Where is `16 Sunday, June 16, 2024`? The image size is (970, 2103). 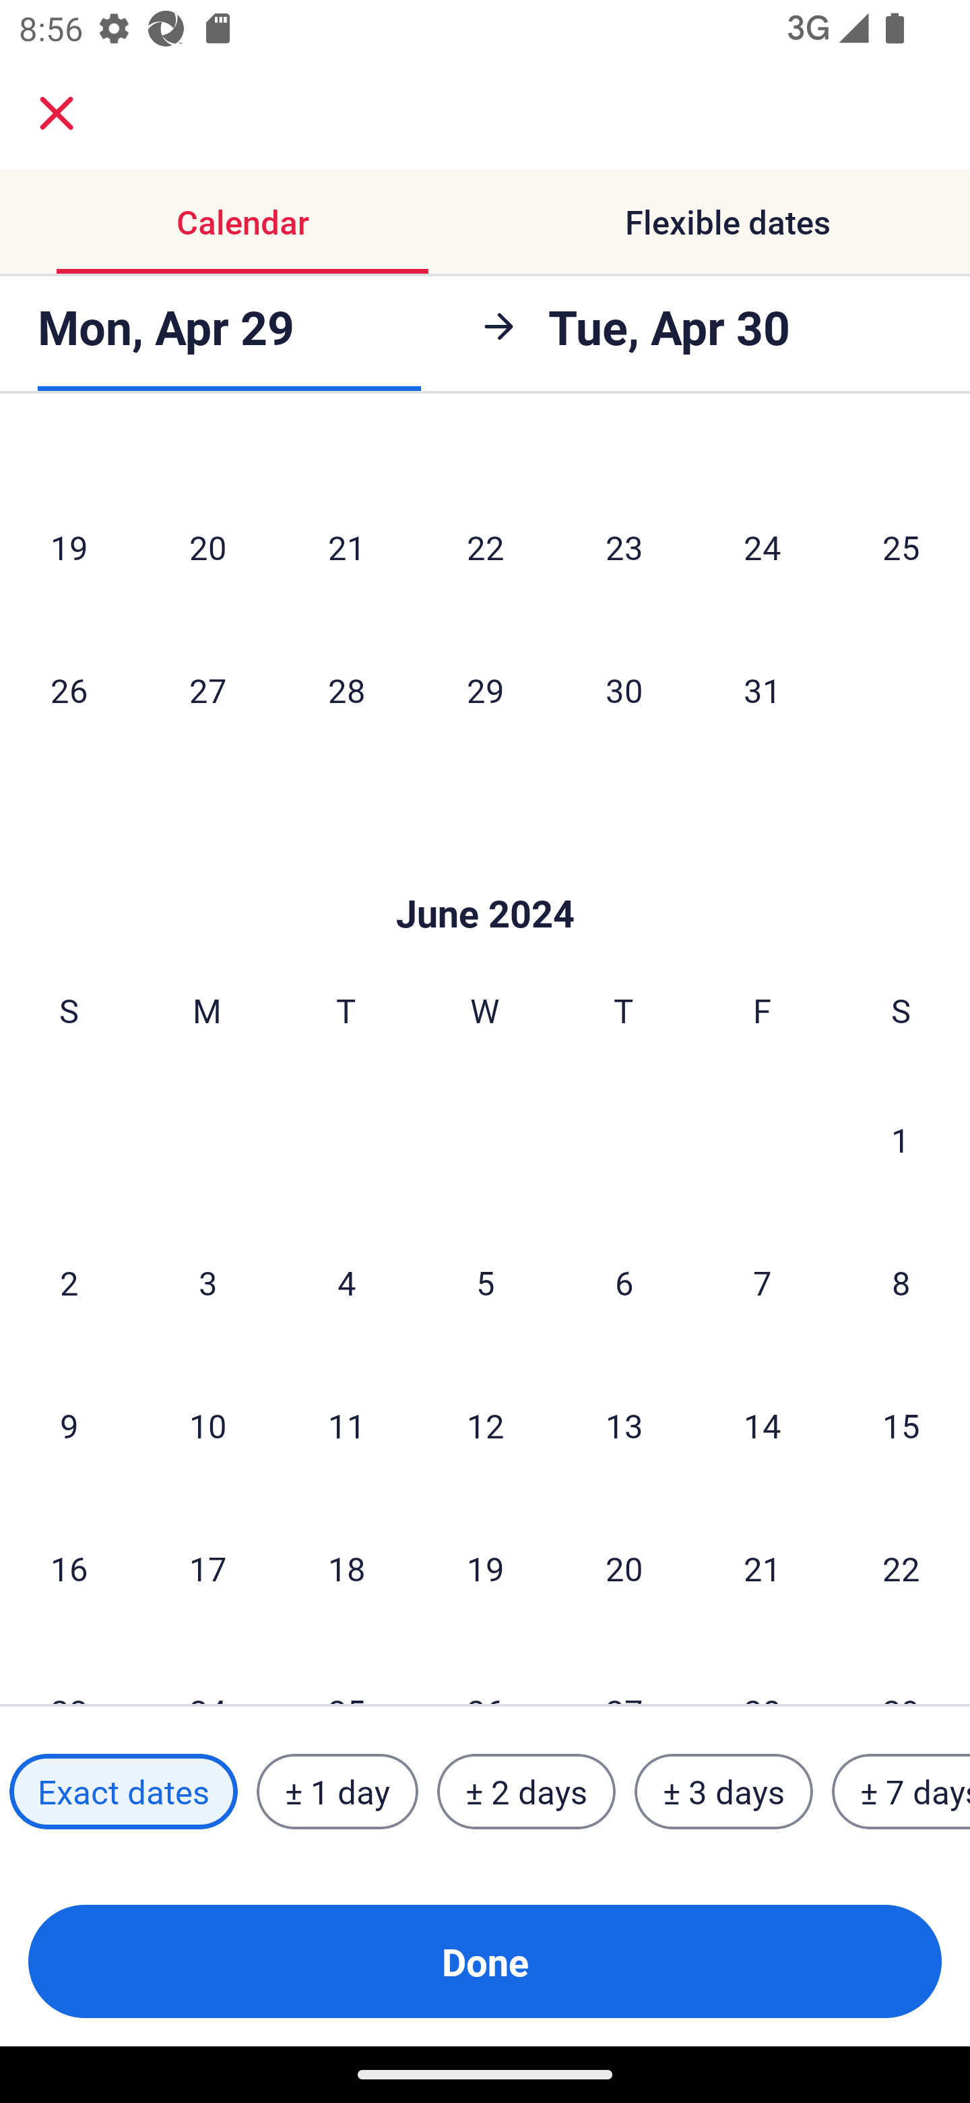
16 Sunday, June 16, 2024 is located at coordinates (69, 1568).